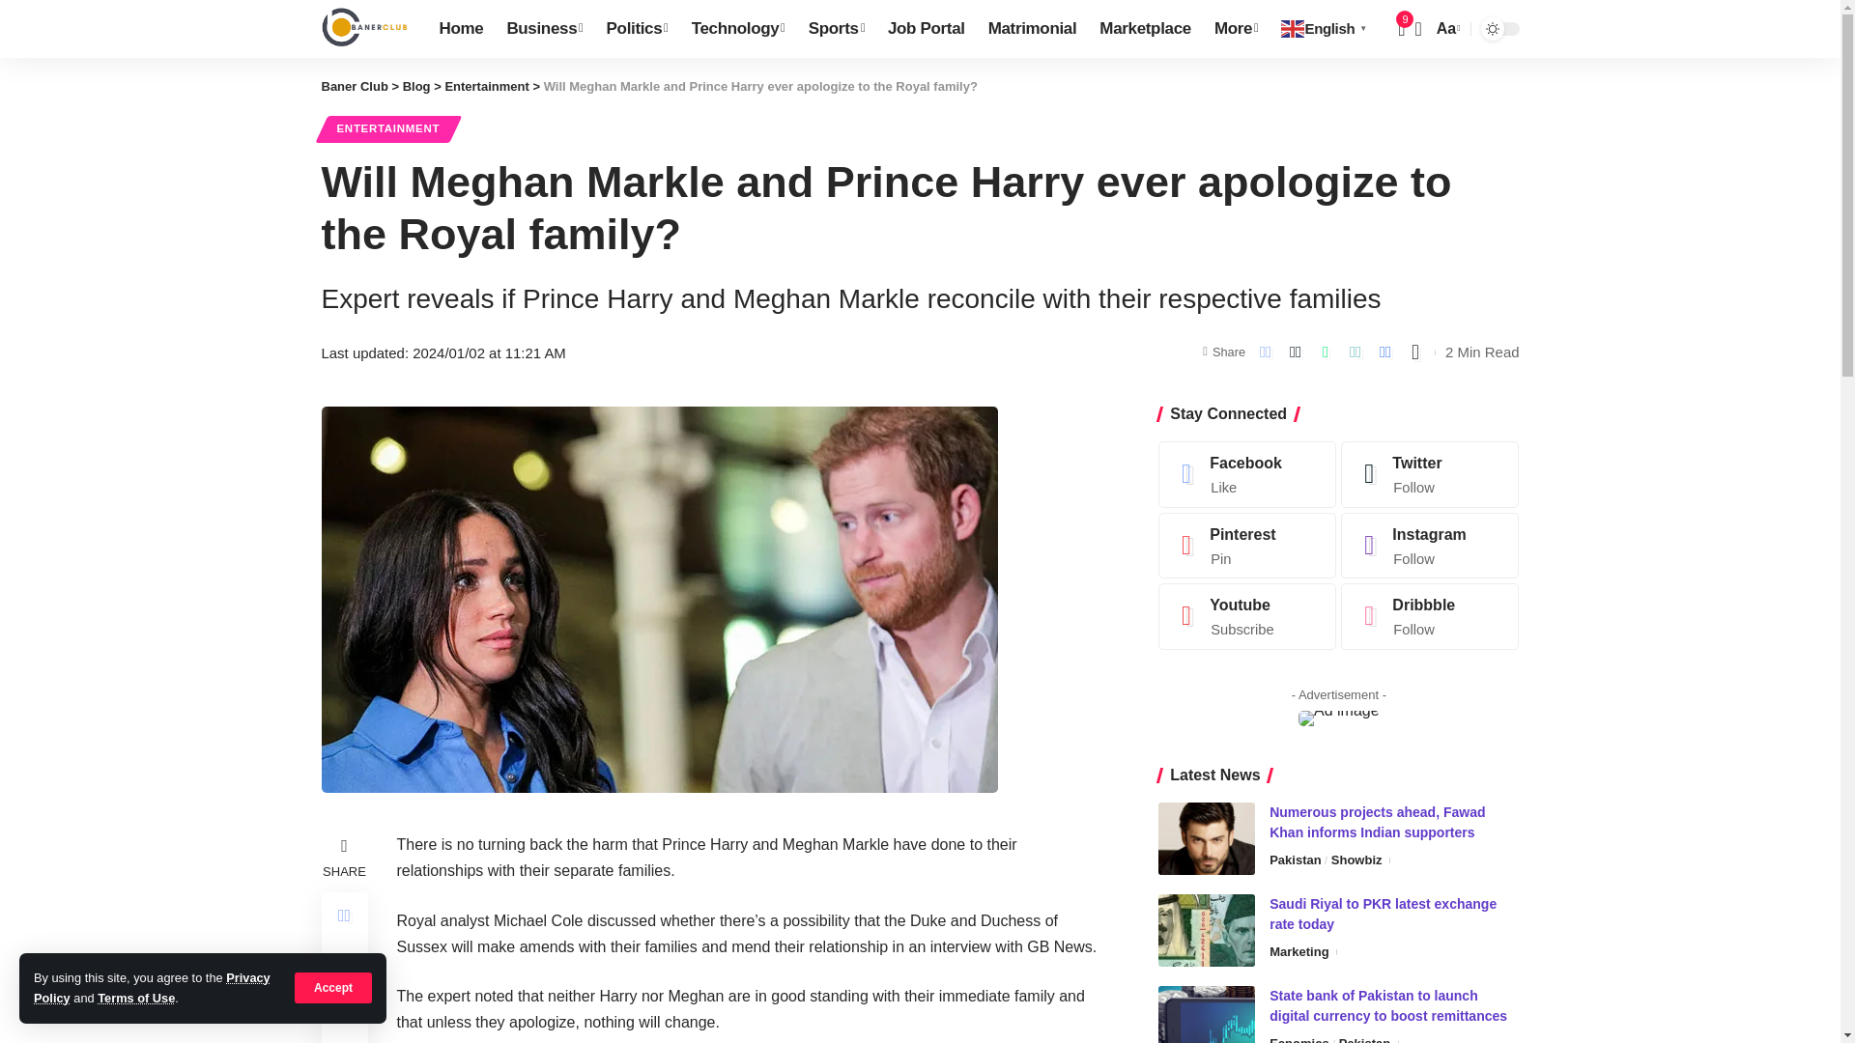  Describe the element at coordinates (638, 29) in the screenshot. I see `Politics` at that location.